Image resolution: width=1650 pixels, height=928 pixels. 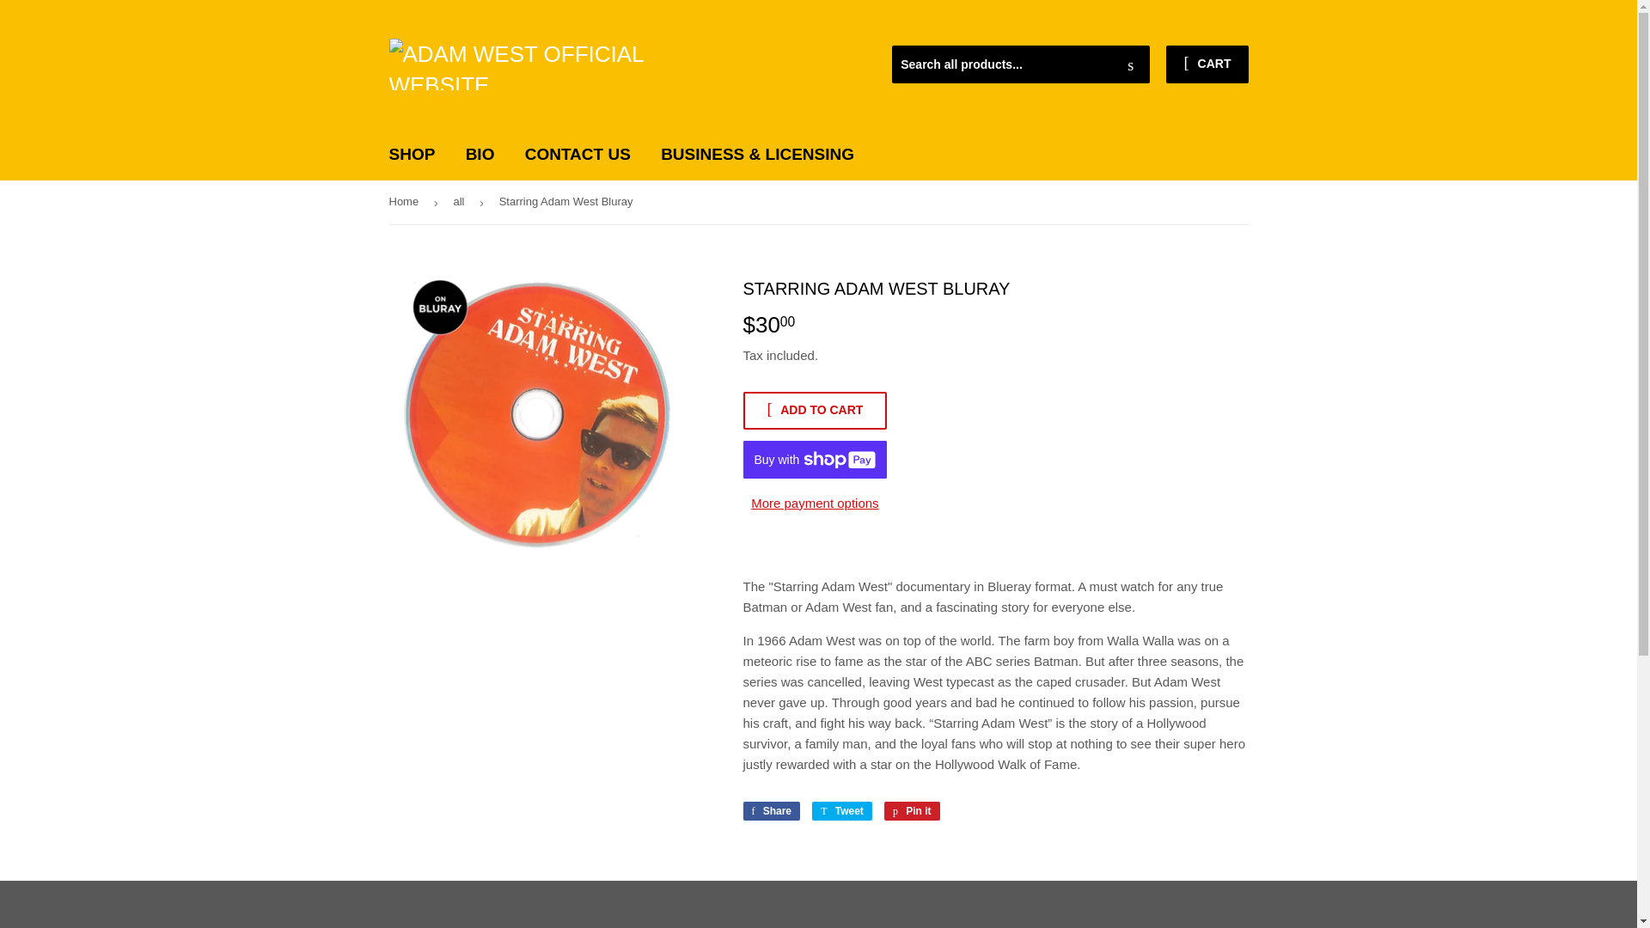 I want to click on BIO, so click(x=480, y=155).